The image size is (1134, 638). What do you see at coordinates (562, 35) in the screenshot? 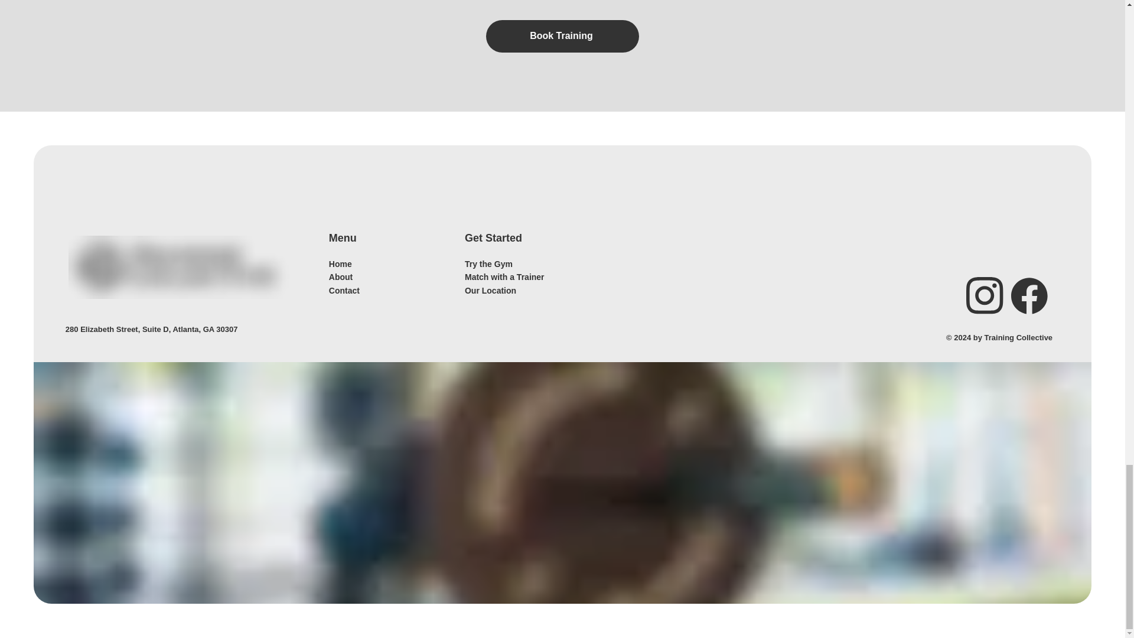
I see `Book Training` at bounding box center [562, 35].